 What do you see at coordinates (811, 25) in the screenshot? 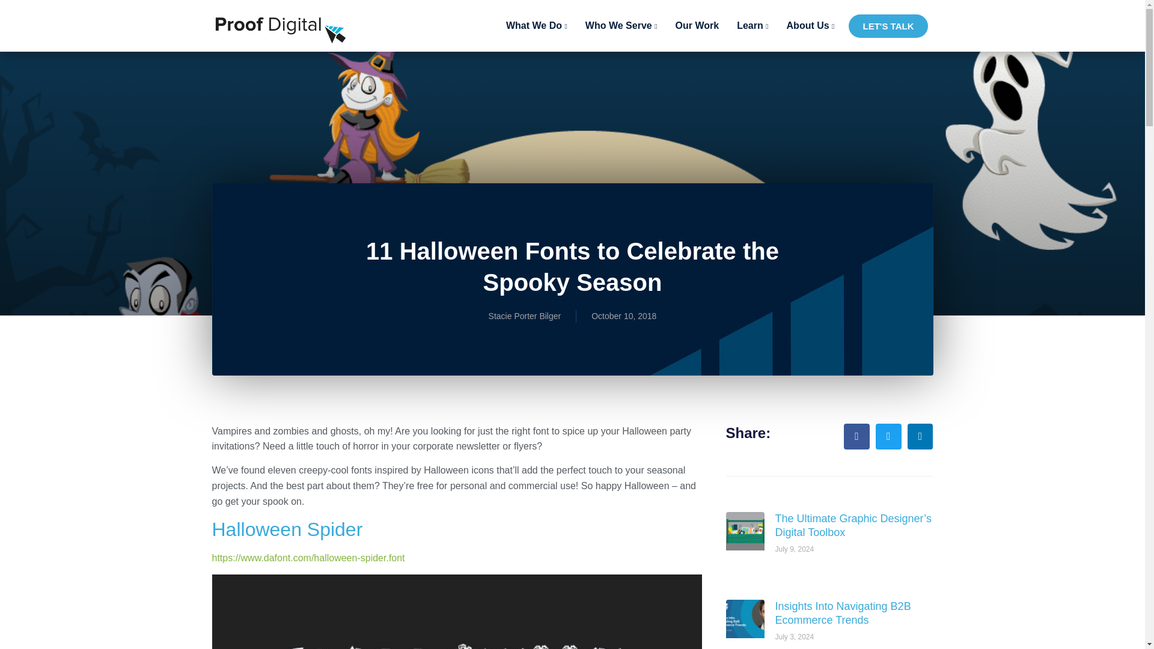
I see `About Us` at bounding box center [811, 25].